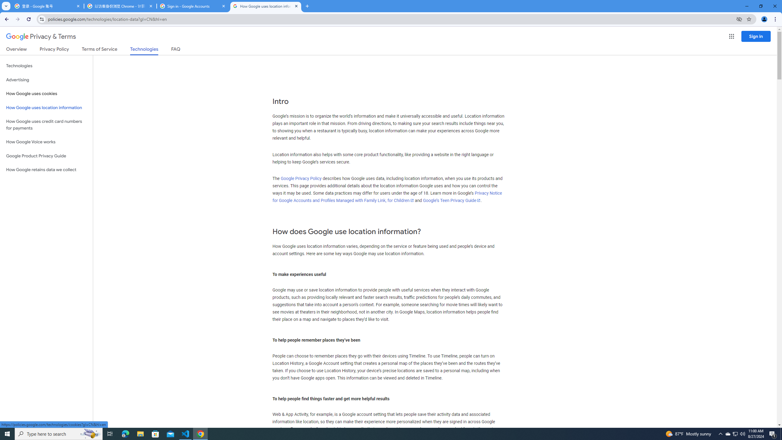 The image size is (782, 440). What do you see at coordinates (46, 156) in the screenshot?
I see `Google Product Privacy Guide` at bounding box center [46, 156].